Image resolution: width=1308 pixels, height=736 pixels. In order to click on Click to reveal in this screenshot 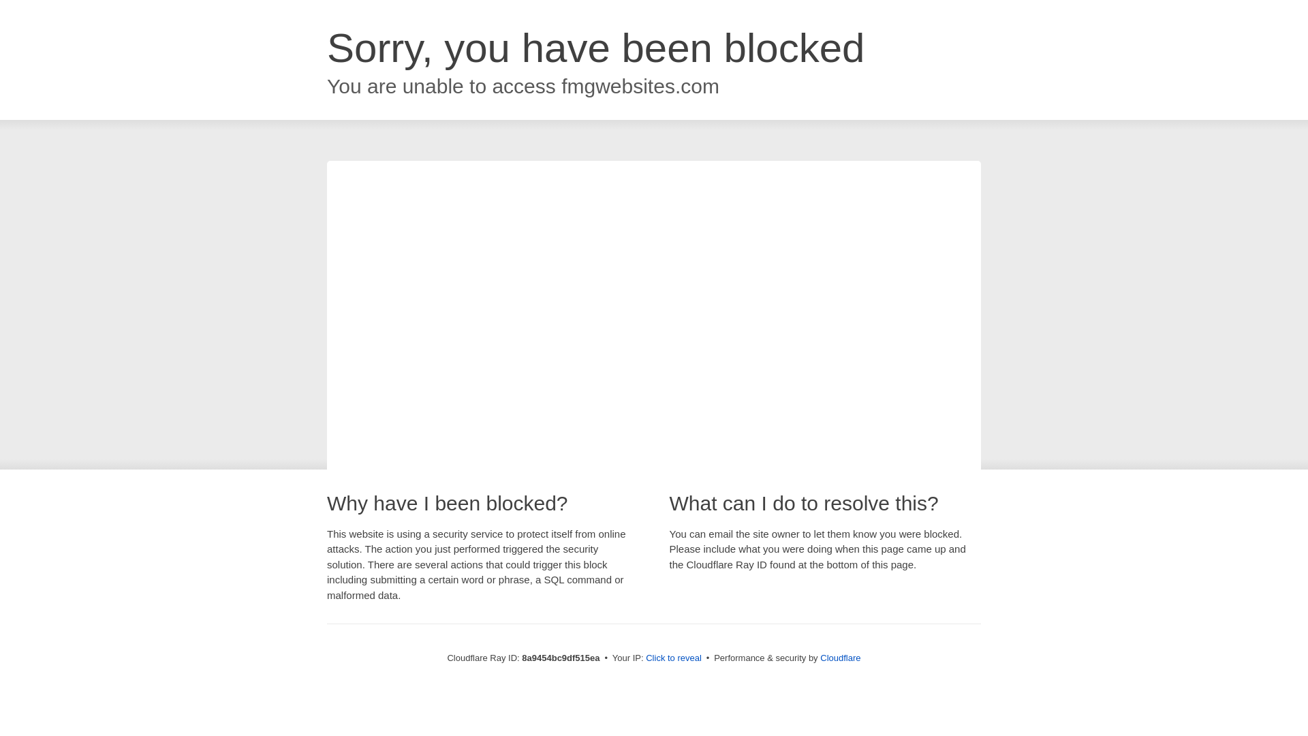, I will do `click(673, 658)`.